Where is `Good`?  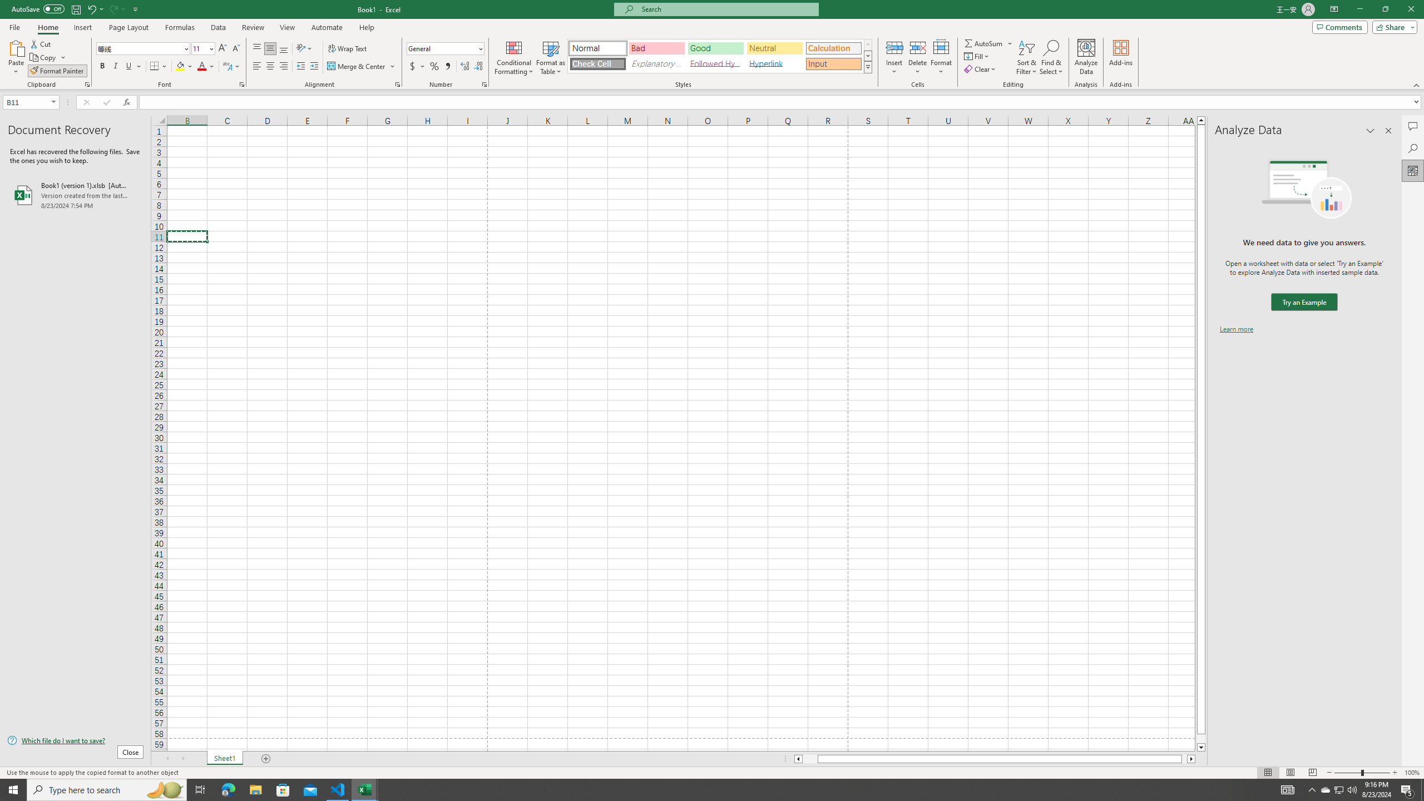
Good is located at coordinates (715, 48).